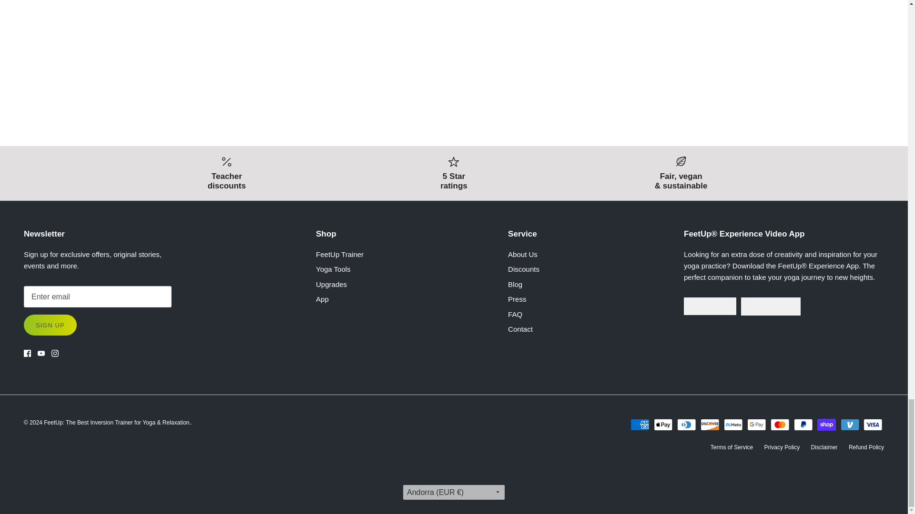 This screenshot has height=514, width=915. Describe the element at coordinates (850, 425) in the screenshot. I see `Venmo` at that location.